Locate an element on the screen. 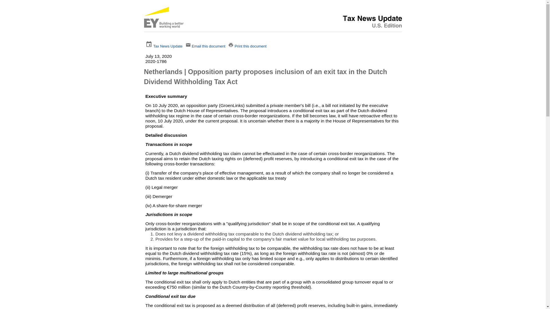  Print this document is located at coordinates (250, 46).